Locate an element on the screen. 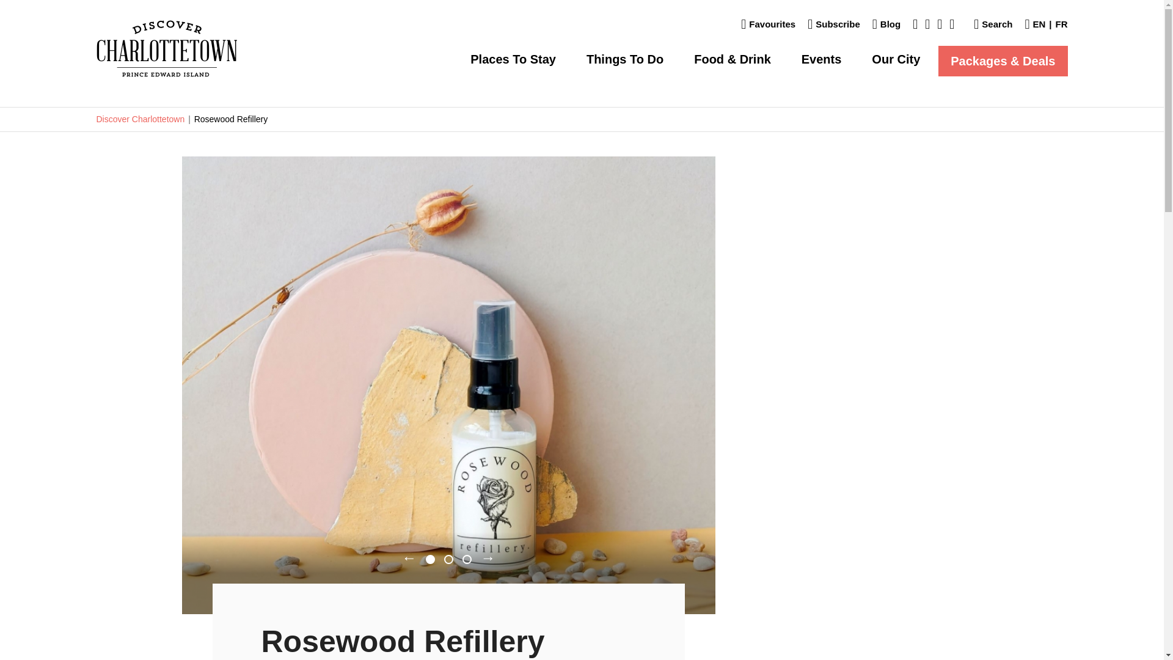  EN is located at coordinates (1036, 24).